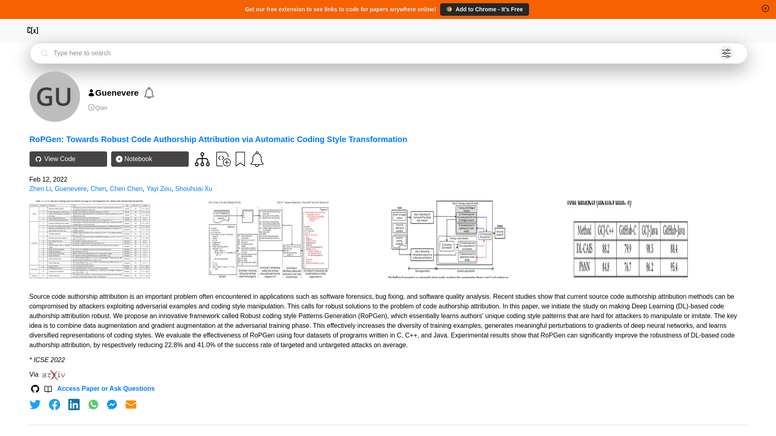 The width and height of the screenshot is (776, 436). Describe the element at coordinates (484, 9) in the screenshot. I see `Add to Chrome - It's Free` at that location.